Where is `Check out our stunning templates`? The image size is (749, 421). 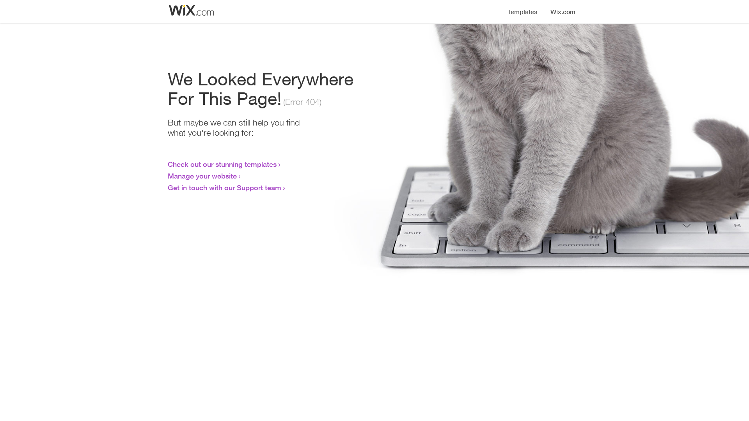 Check out our stunning templates is located at coordinates (222, 164).